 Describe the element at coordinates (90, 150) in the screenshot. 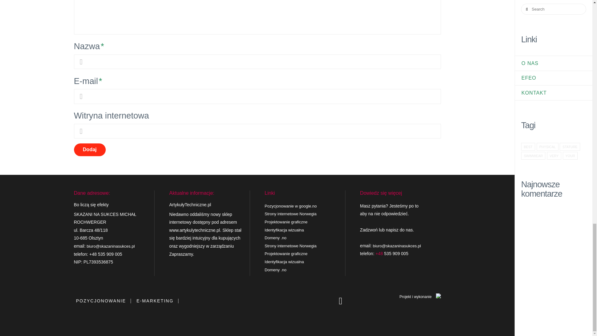

I see `Dodaj` at that location.